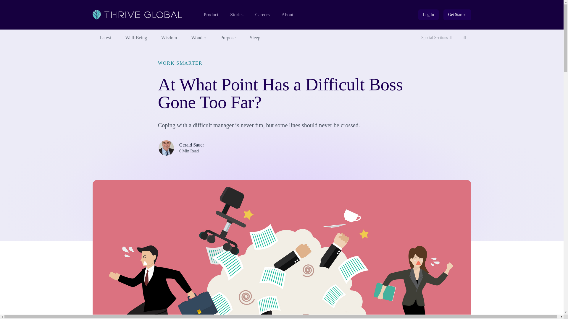 The width and height of the screenshot is (568, 319). I want to click on Stories, so click(236, 15).